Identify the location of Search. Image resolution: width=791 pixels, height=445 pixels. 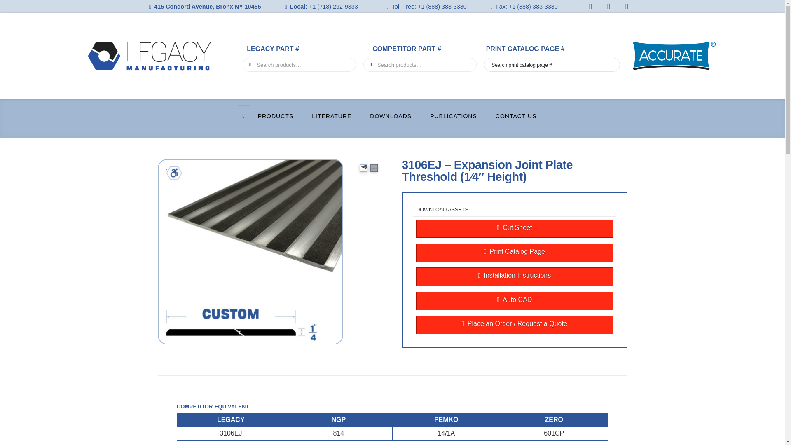
(18, 9).